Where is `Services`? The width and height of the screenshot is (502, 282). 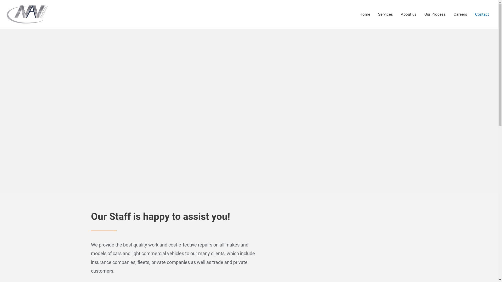 Services is located at coordinates (385, 14).